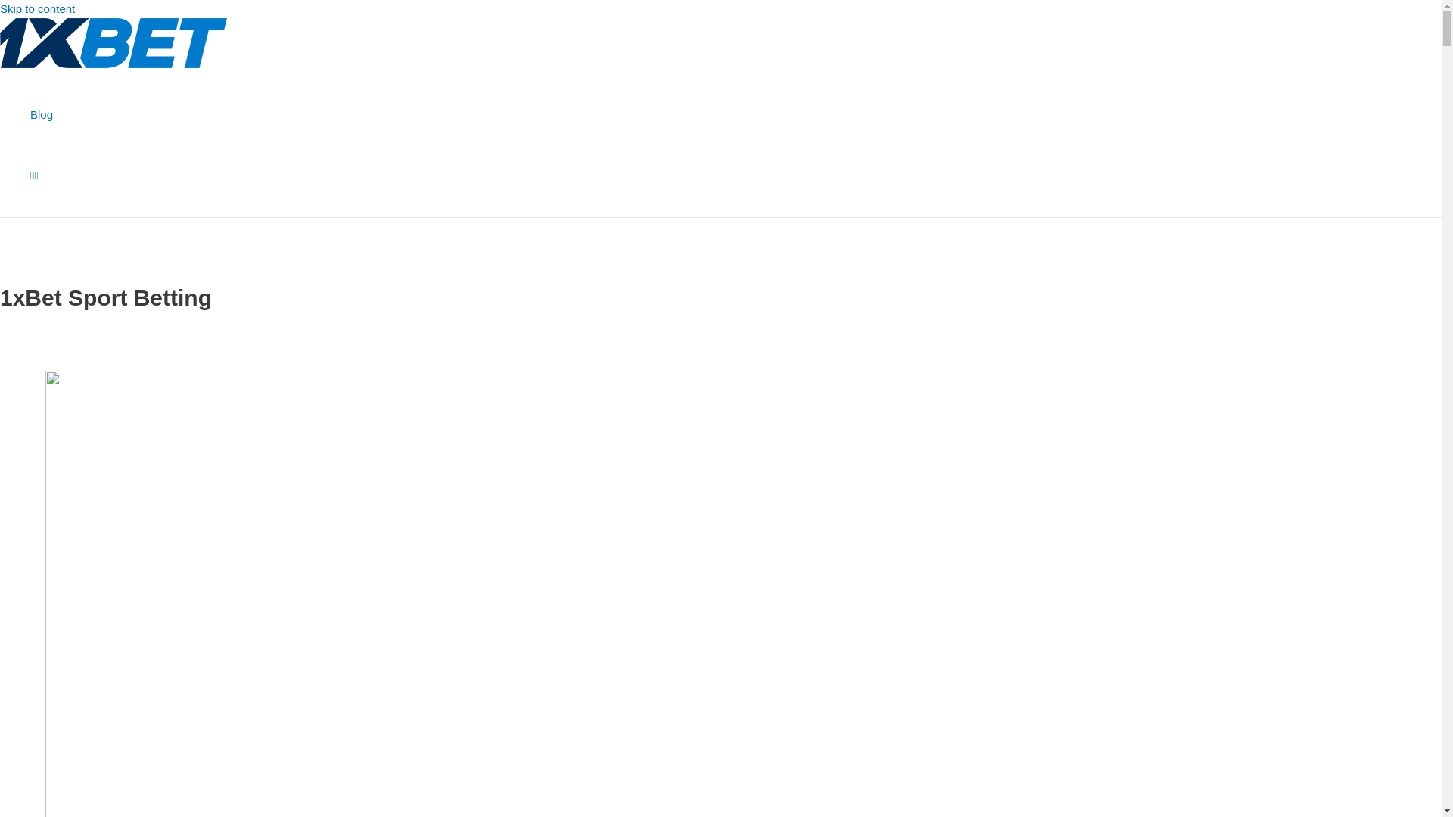 The width and height of the screenshot is (1453, 817). What do you see at coordinates (42, 115) in the screenshot?
I see `Blog` at bounding box center [42, 115].